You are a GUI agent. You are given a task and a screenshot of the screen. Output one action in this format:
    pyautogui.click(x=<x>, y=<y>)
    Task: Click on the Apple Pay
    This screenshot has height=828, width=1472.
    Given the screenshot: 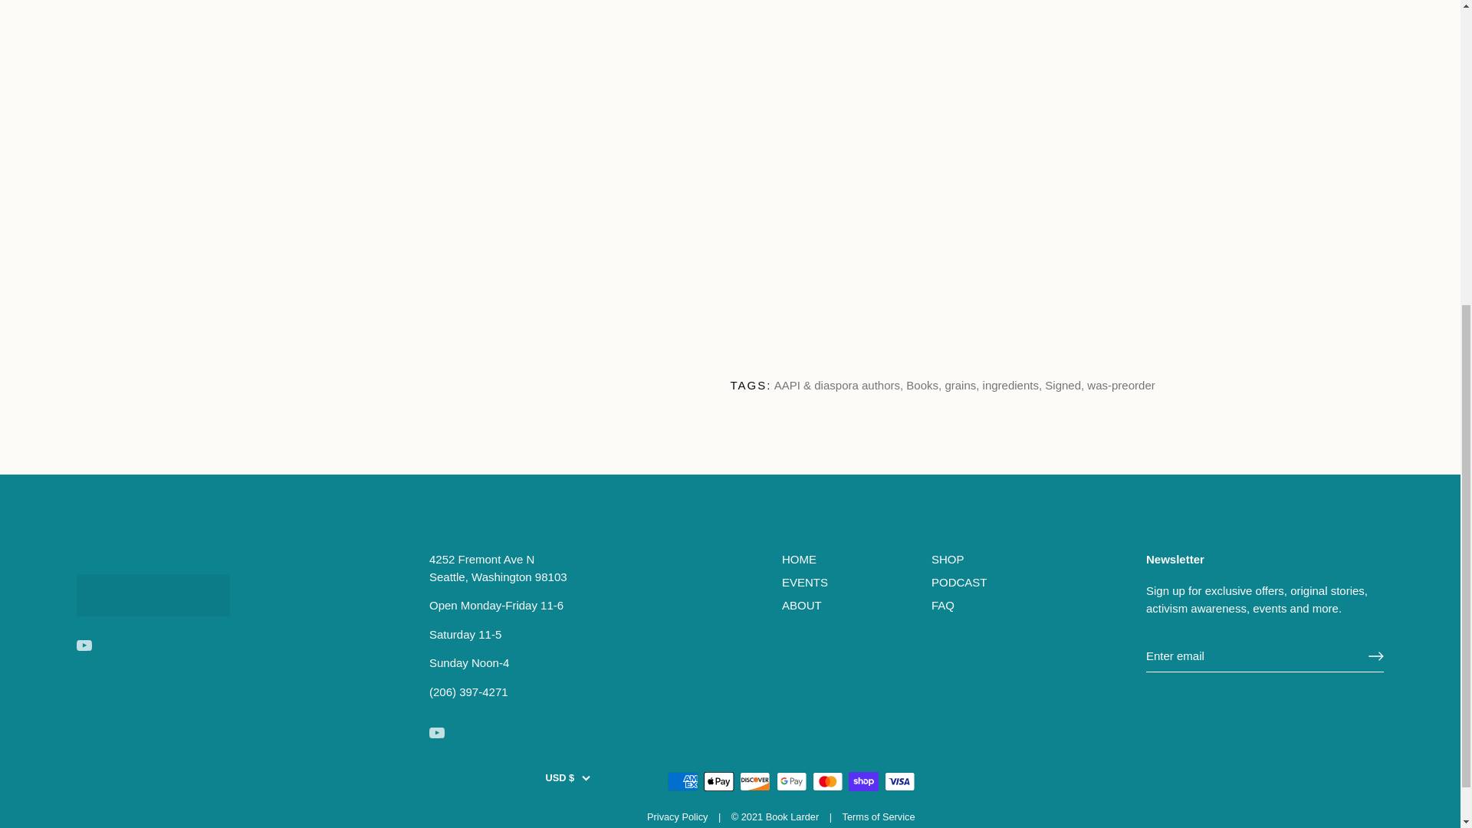 What is the action you would take?
    pyautogui.click(x=719, y=781)
    